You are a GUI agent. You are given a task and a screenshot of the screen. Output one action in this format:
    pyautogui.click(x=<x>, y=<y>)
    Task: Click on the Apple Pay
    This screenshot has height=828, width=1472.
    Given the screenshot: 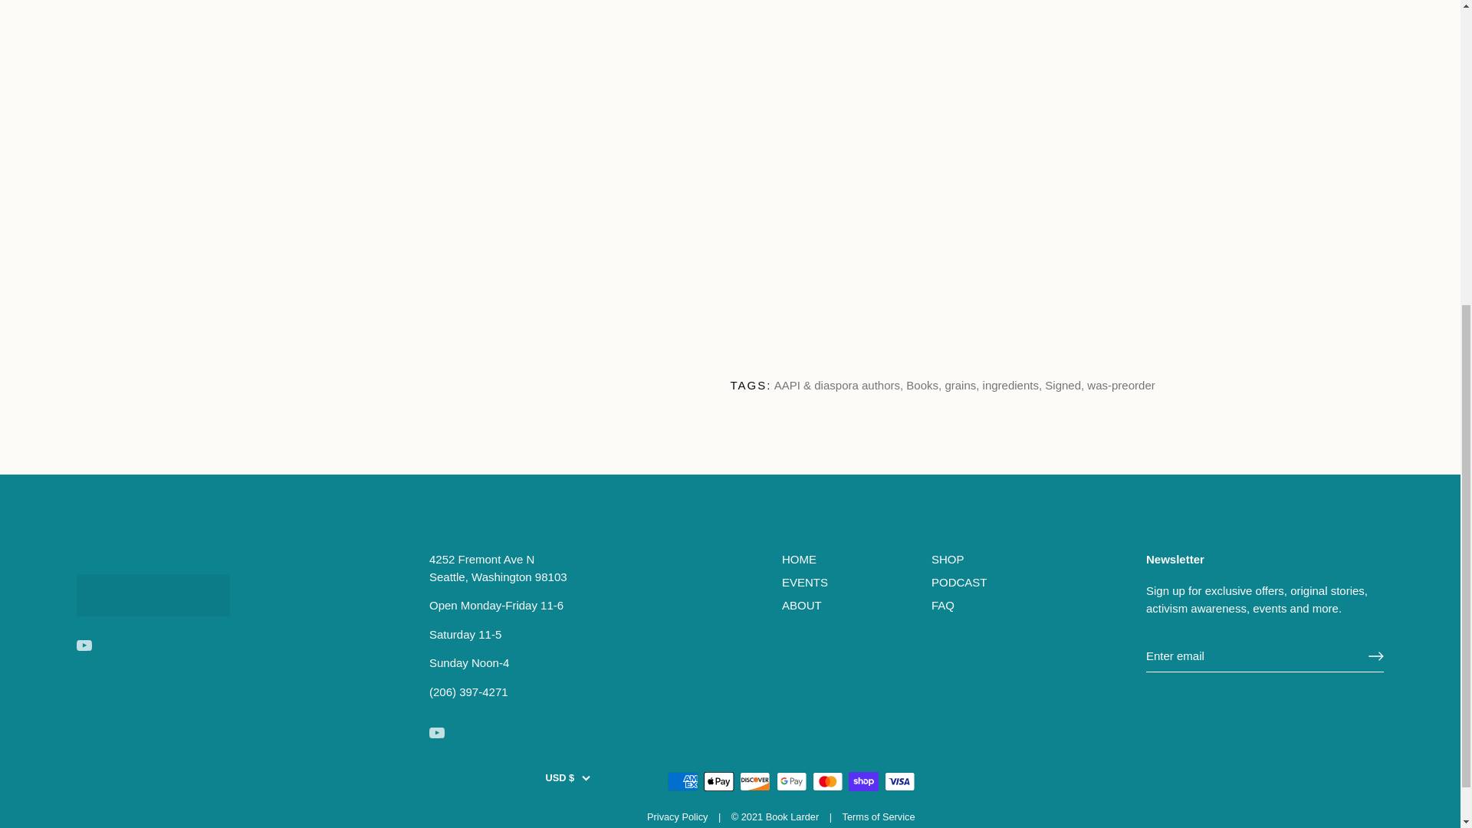 What is the action you would take?
    pyautogui.click(x=719, y=781)
    